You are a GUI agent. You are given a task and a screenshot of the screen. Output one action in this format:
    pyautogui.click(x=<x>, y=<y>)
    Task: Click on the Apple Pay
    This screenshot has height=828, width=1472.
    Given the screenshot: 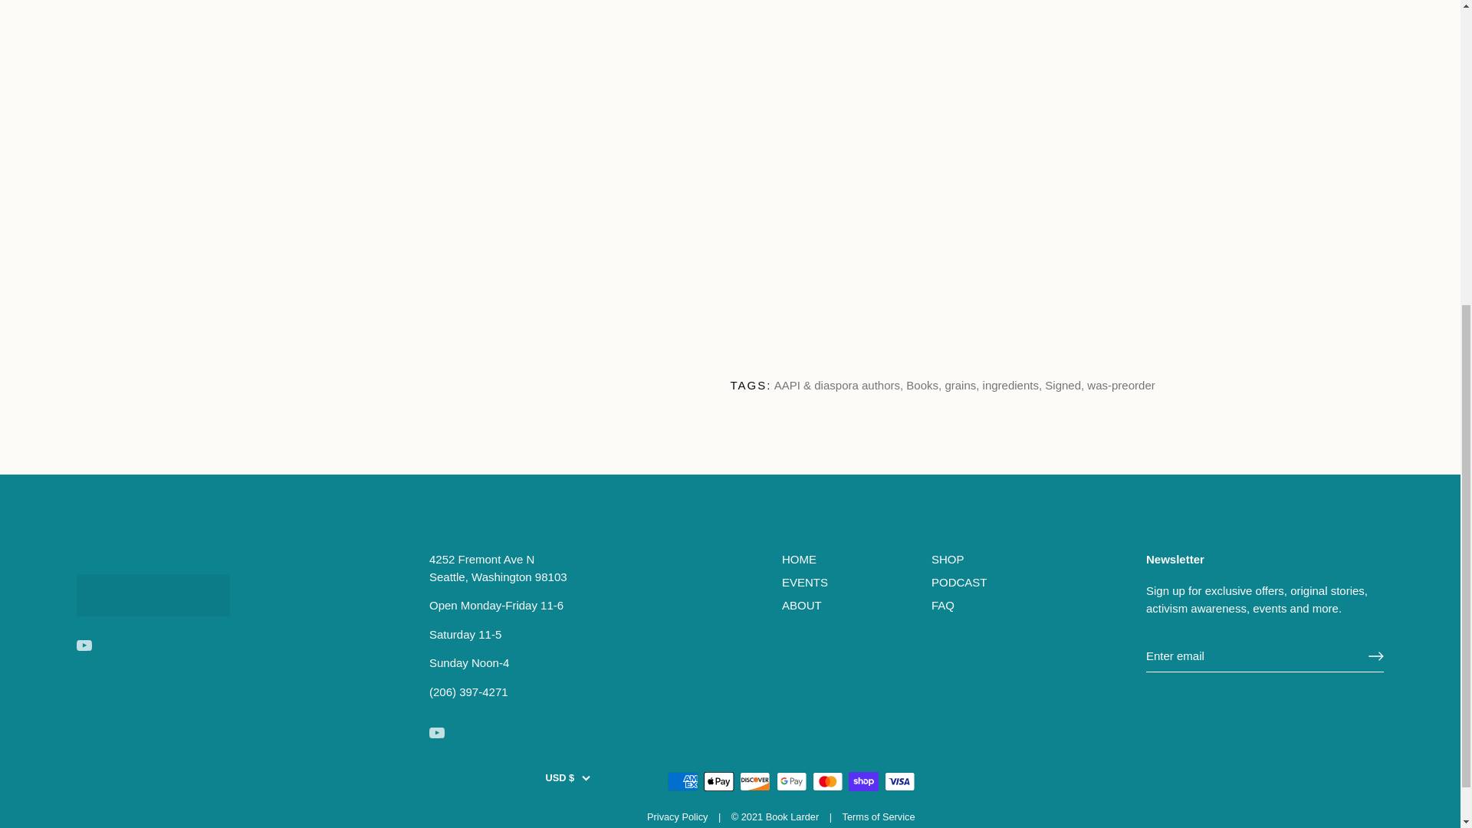 What is the action you would take?
    pyautogui.click(x=719, y=781)
    